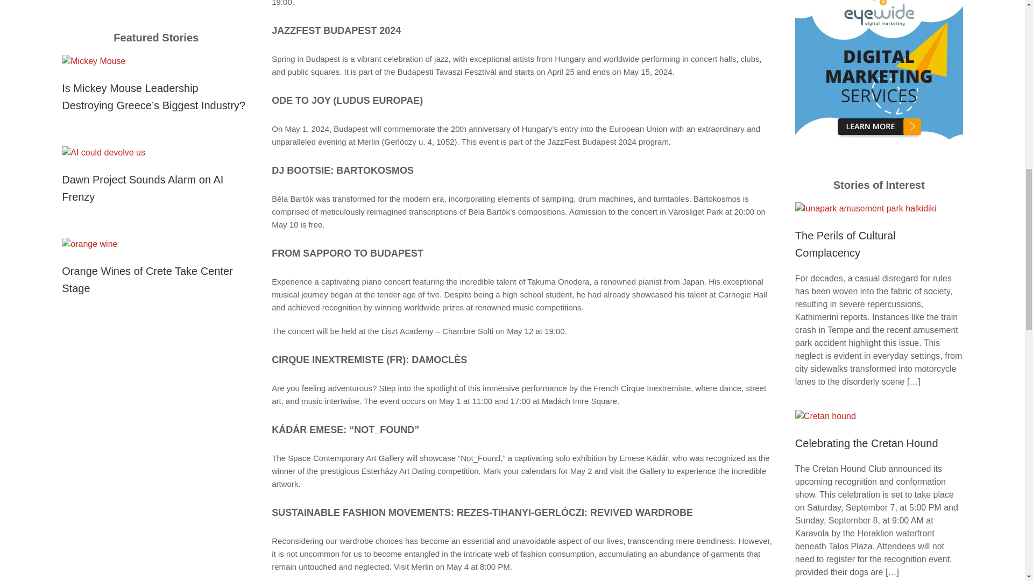 The height and width of the screenshot is (581, 1033). I want to click on Dawn Project Sounds Alarm on AI Frenzy, so click(142, 188).